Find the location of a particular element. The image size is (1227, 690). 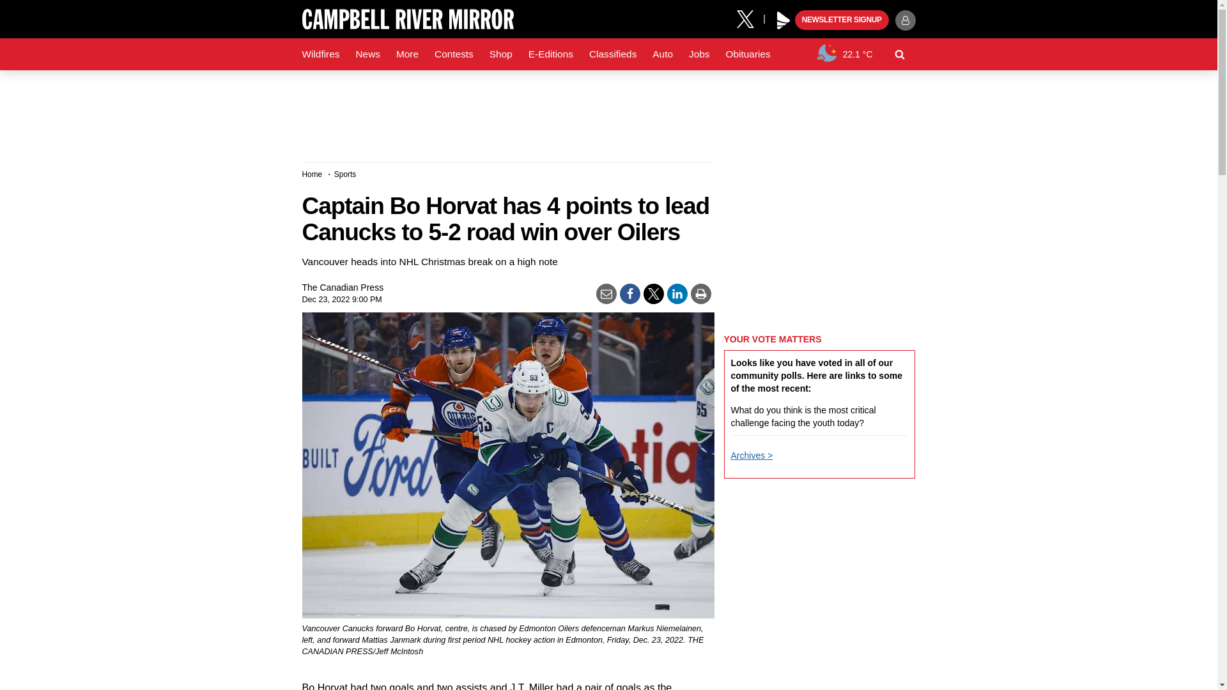

Wildfires is located at coordinates (321, 54).